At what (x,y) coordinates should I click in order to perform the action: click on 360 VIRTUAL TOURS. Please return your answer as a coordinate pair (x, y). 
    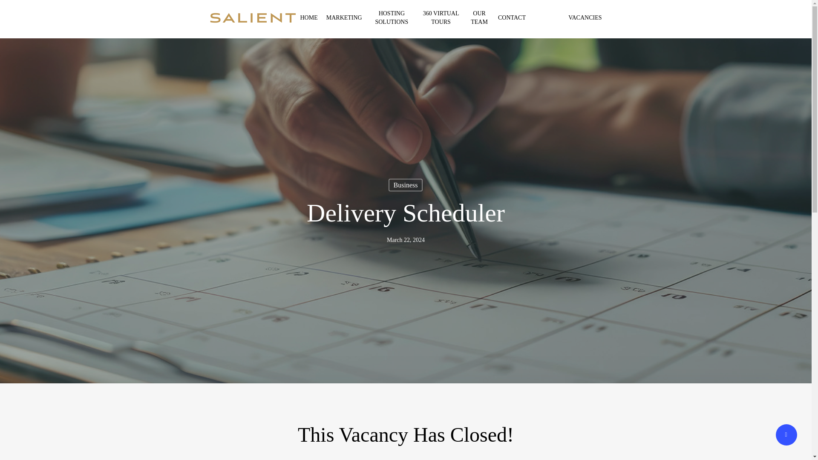
    Looking at the image, I should click on (441, 17).